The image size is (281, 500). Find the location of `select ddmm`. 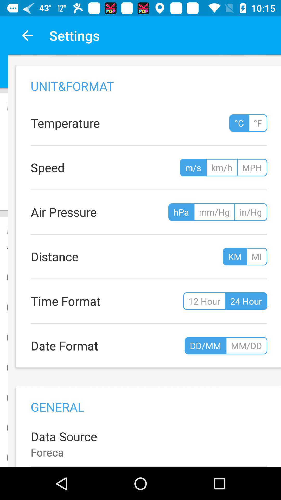

select ddmm is located at coordinates (197, 346).